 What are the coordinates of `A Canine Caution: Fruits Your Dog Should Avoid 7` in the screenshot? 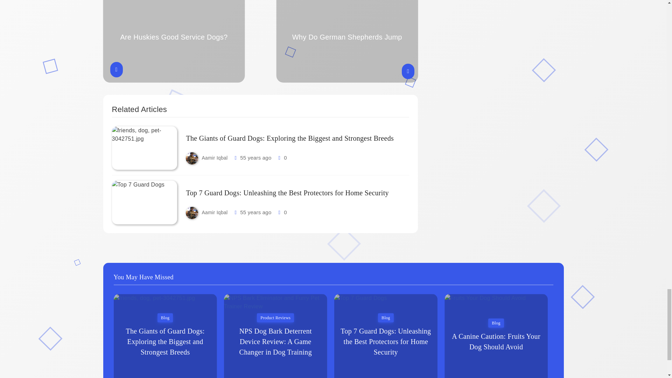 It's located at (496, 336).